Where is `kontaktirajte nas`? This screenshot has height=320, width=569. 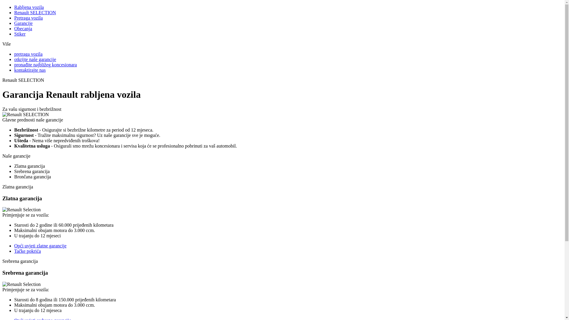
kontaktirajte nas is located at coordinates (30, 70).